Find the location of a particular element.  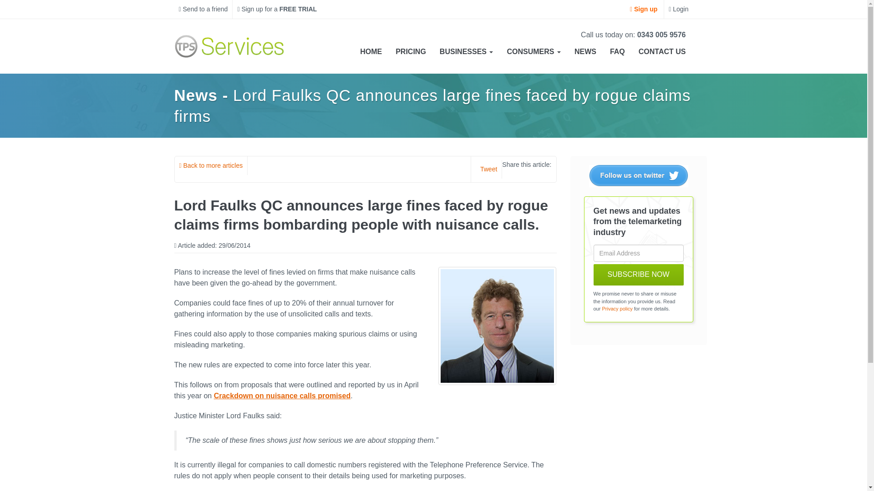

CONSUMERS is located at coordinates (534, 52).